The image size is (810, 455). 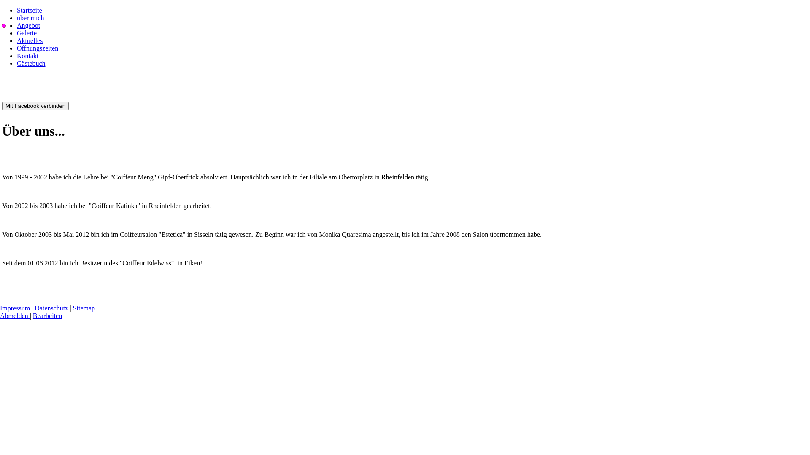 What do you see at coordinates (84, 308) in the screenshot?
I see `Sitemap` at bounding box center [84, 308].